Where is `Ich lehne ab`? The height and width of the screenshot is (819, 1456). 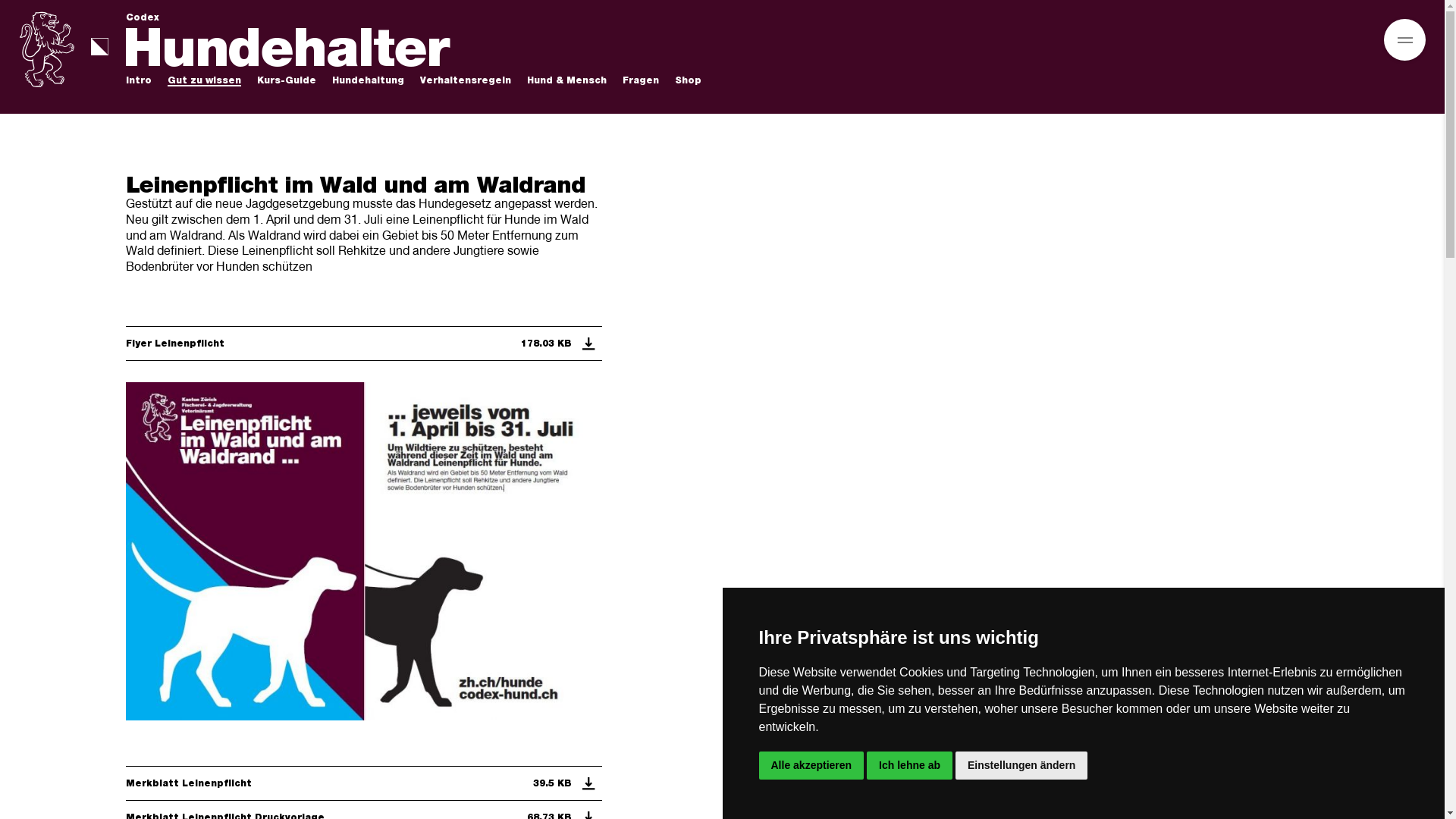
Ich lehne ab is located at coordinates (910, 766).